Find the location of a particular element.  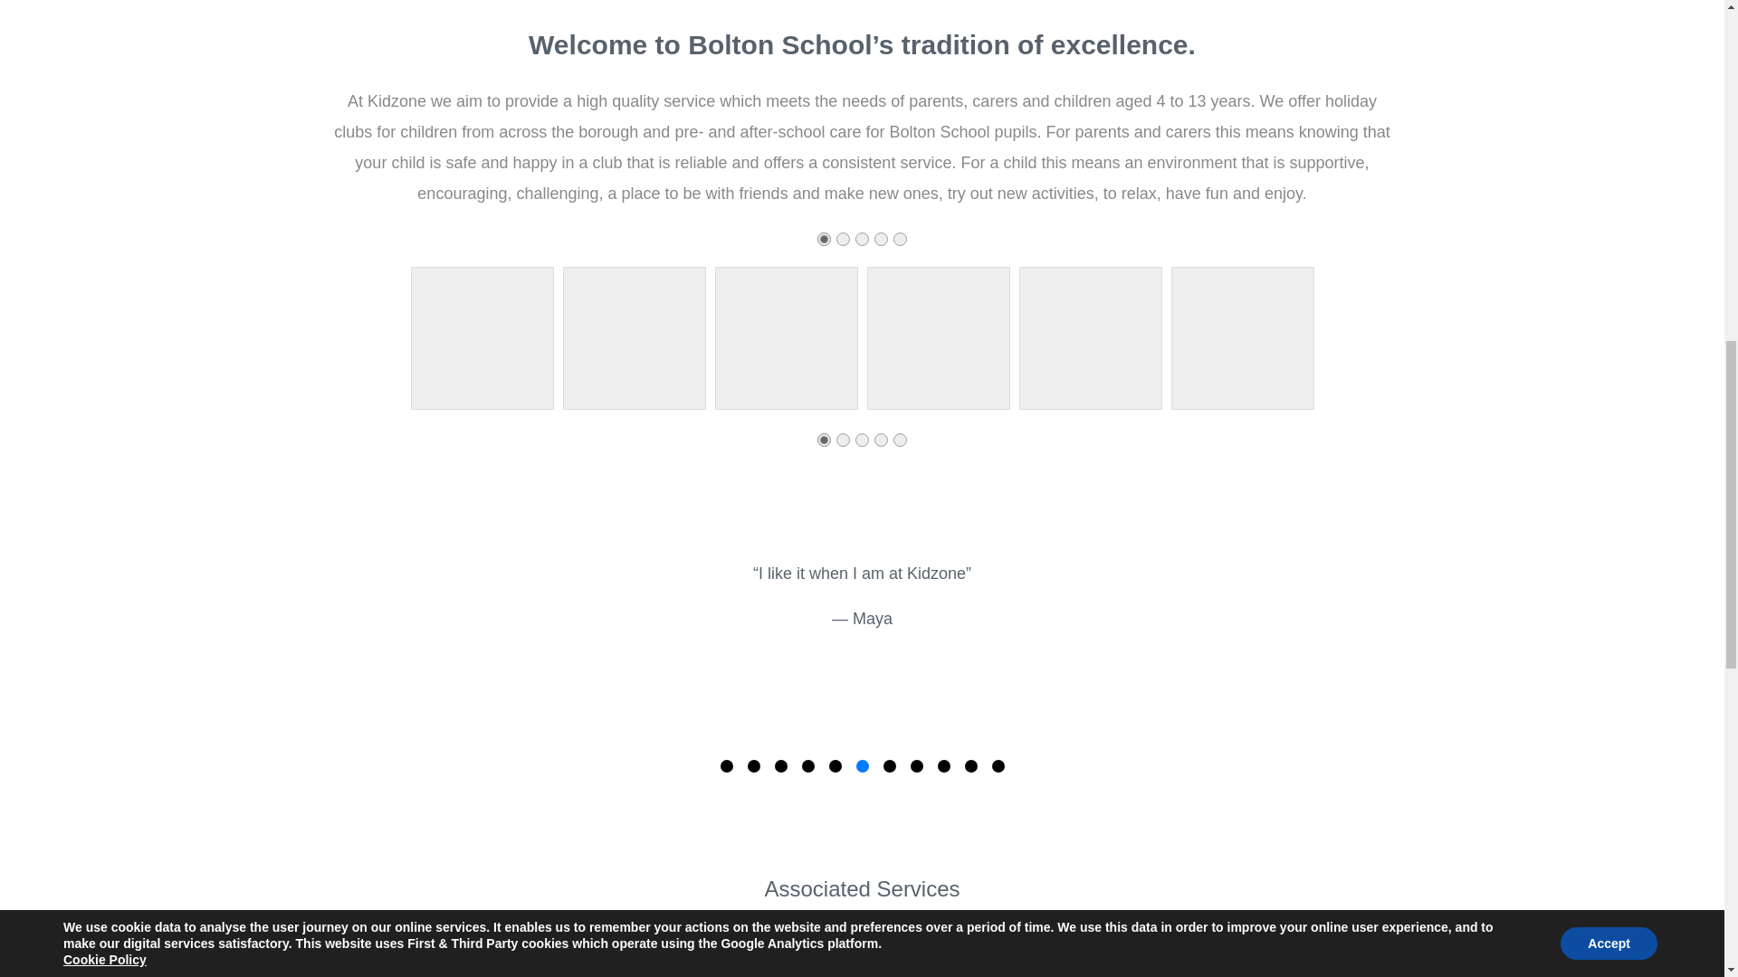

Page 2 is located at coordinates (881, 440).